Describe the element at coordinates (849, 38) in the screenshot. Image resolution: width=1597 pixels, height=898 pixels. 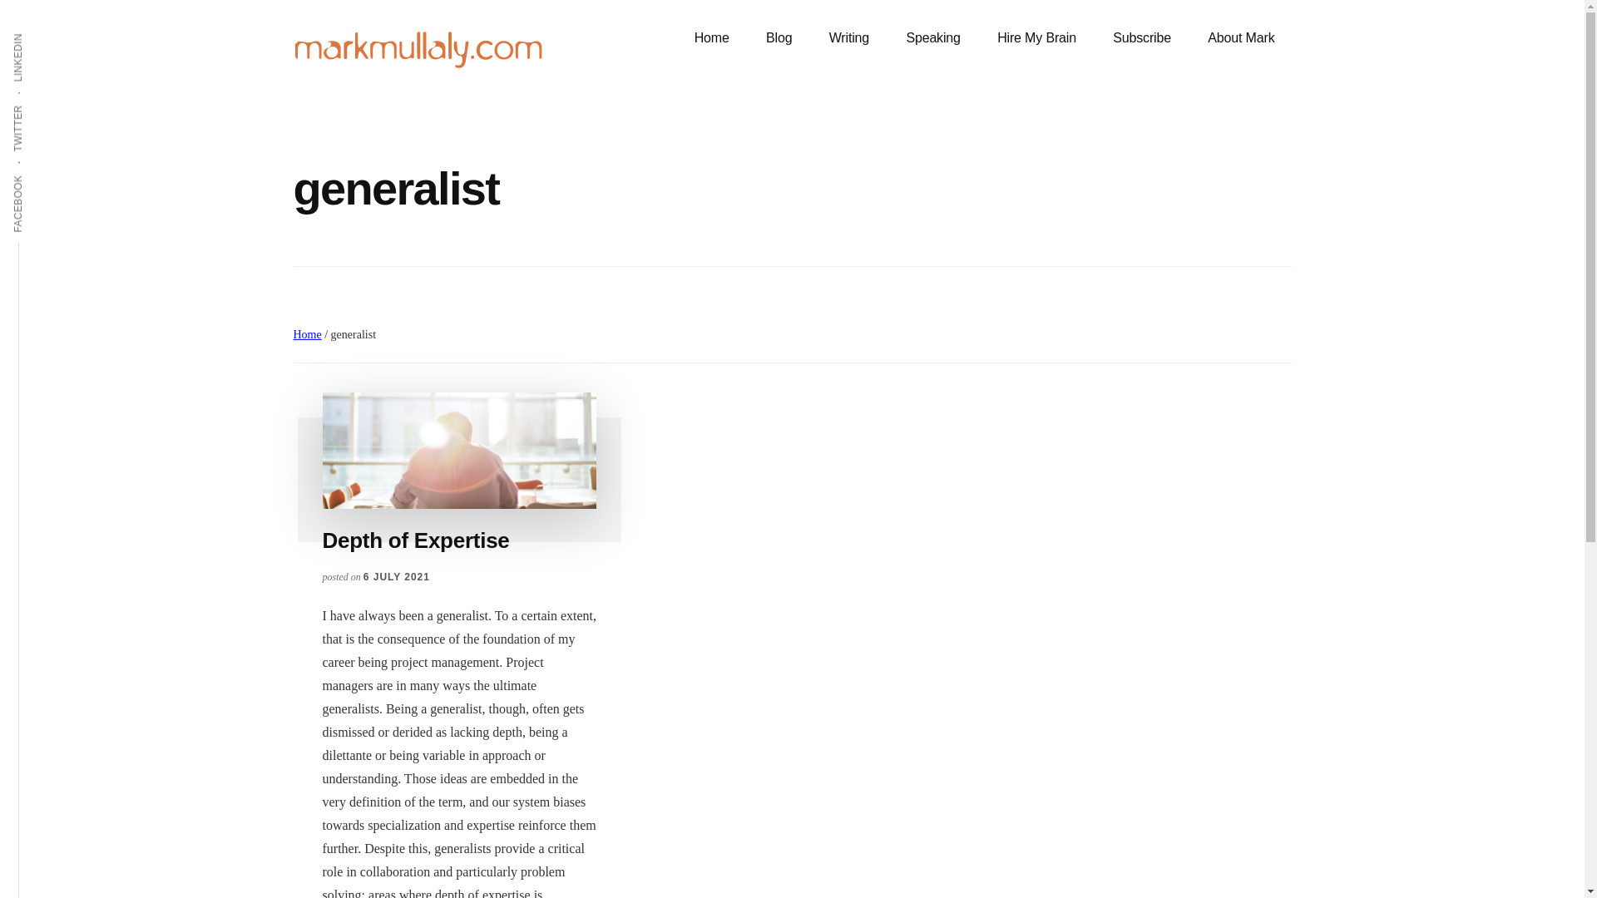
I see `Writing` at that location.